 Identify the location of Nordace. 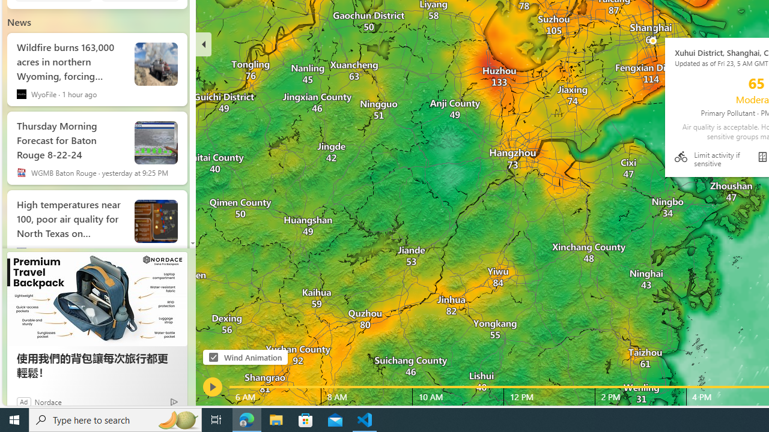
(48, 401).